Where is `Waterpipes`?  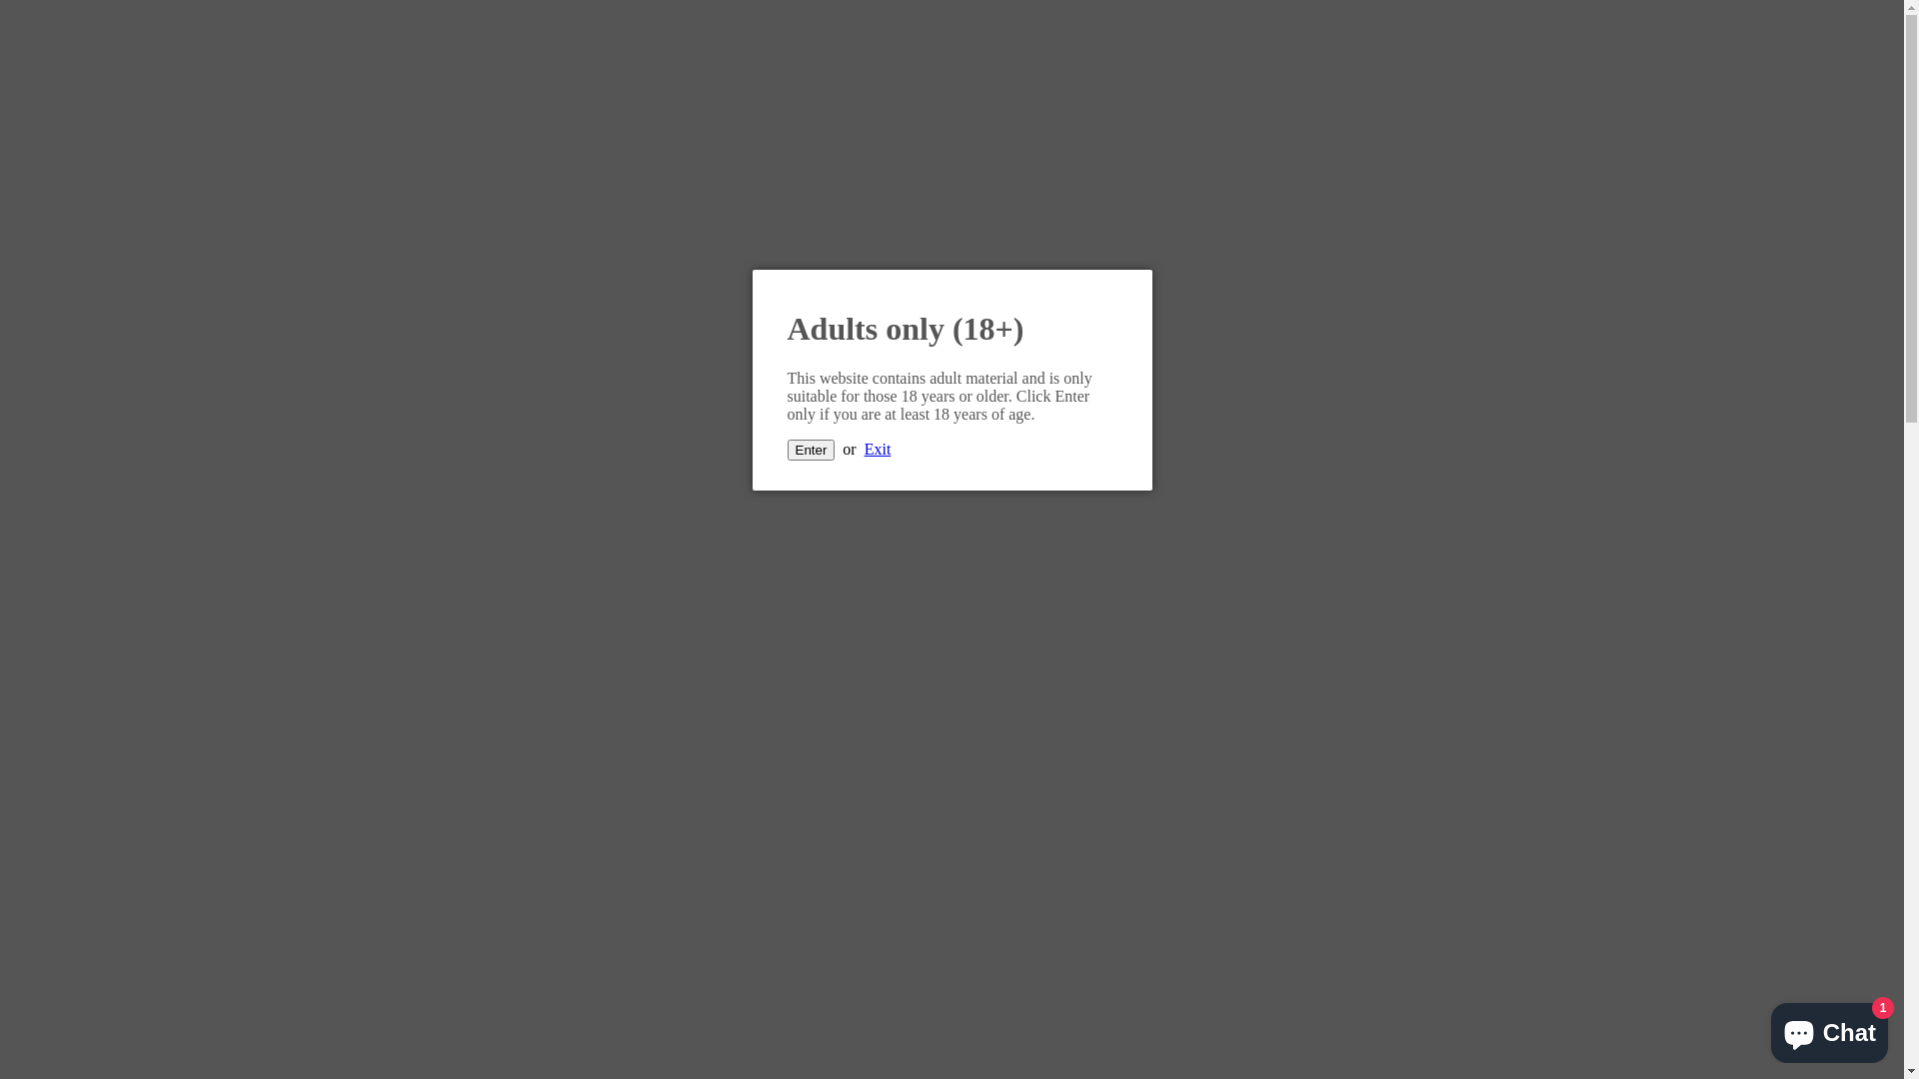 Waterpipes is located at coordinates (124, 86).